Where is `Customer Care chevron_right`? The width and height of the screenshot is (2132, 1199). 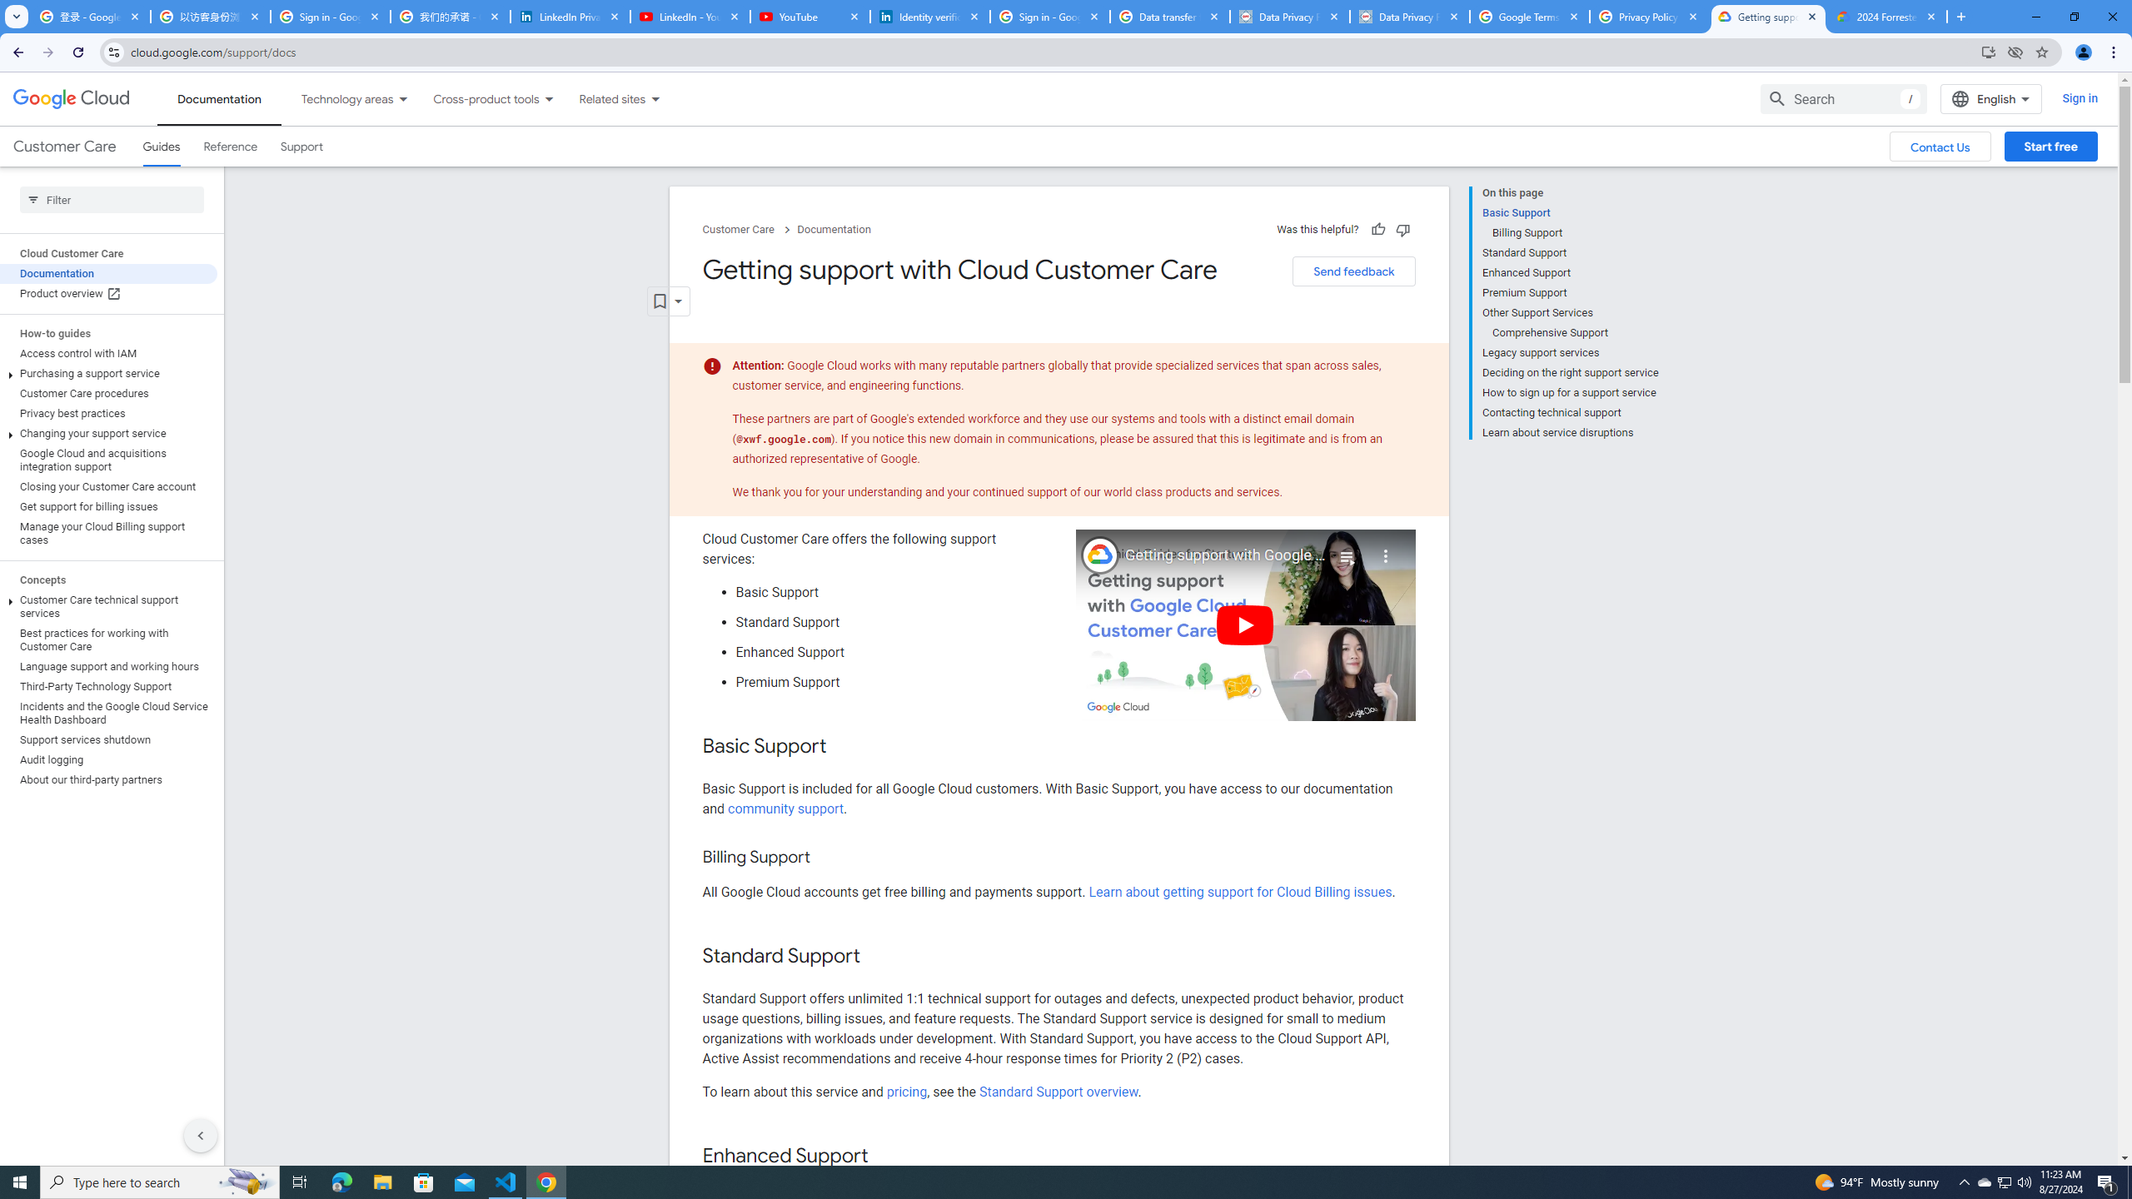 Customer Care chevron_right is located at coordinates (750, 230).